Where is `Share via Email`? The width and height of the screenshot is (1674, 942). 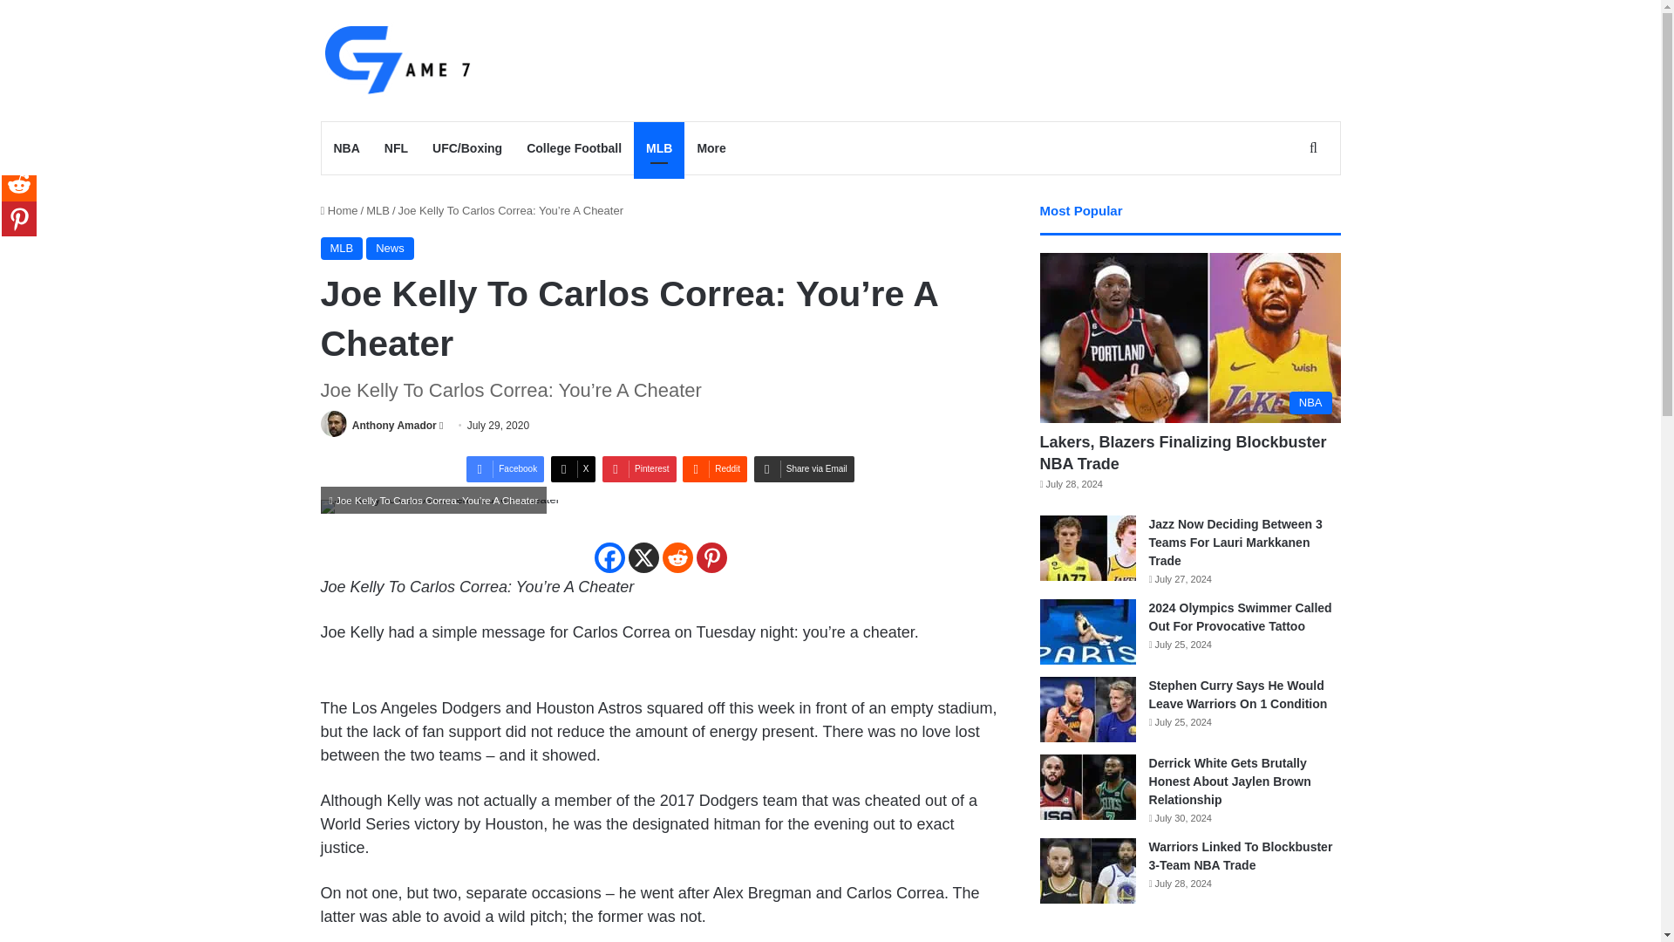 Share via Email is located at coordinates (804, 468).